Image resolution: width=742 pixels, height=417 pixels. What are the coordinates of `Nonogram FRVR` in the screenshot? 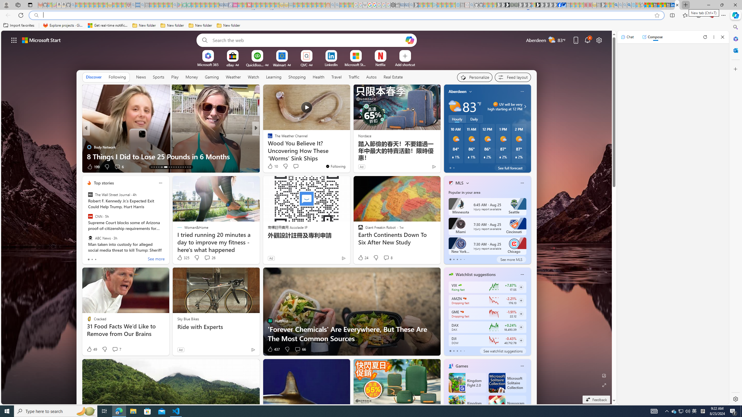 It's located at (507, 405).